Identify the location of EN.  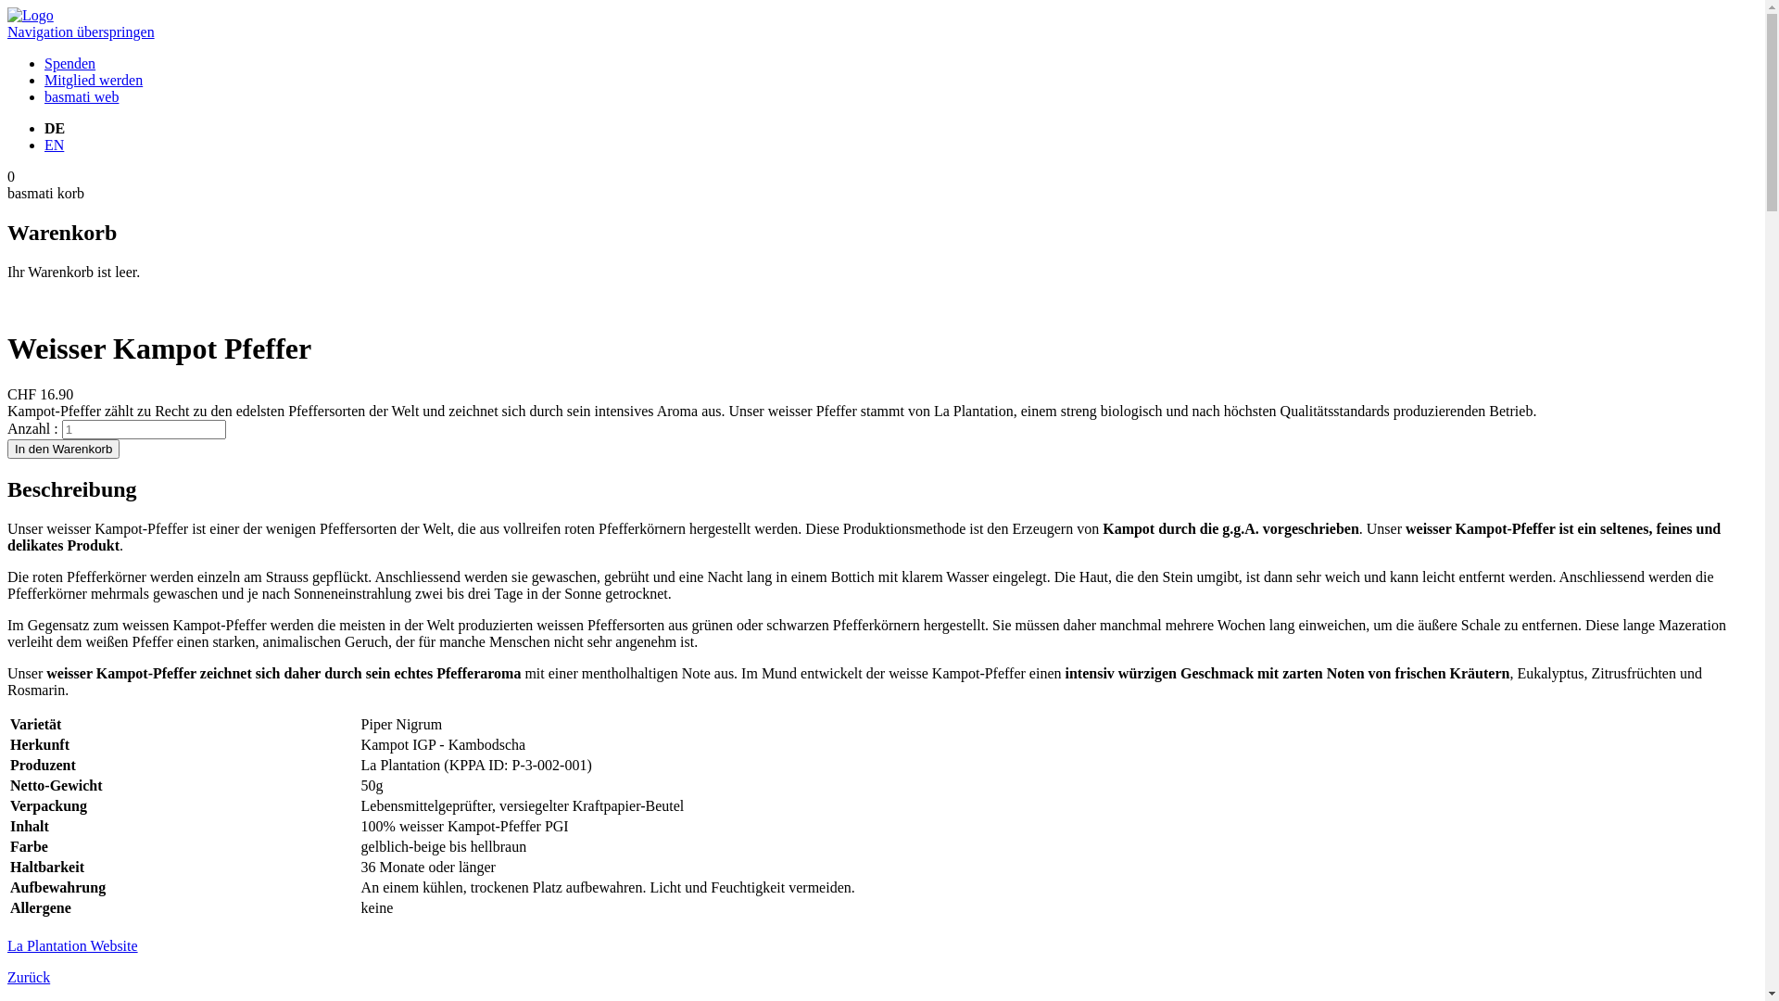
(54, 145).